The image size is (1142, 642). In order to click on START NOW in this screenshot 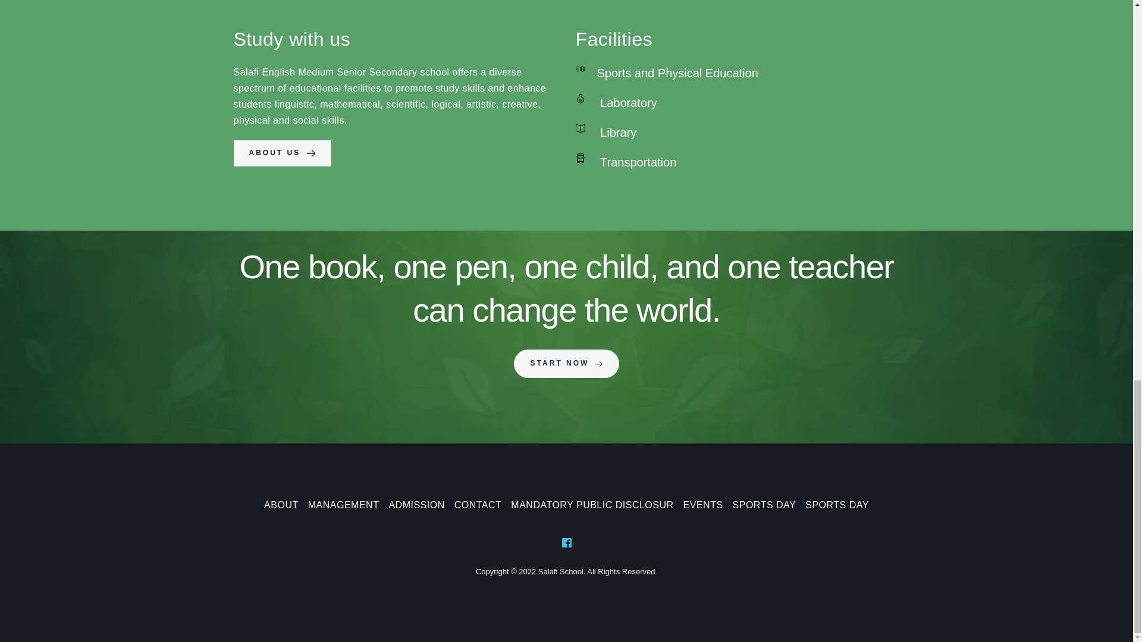, I will do `click(567, 364)`.